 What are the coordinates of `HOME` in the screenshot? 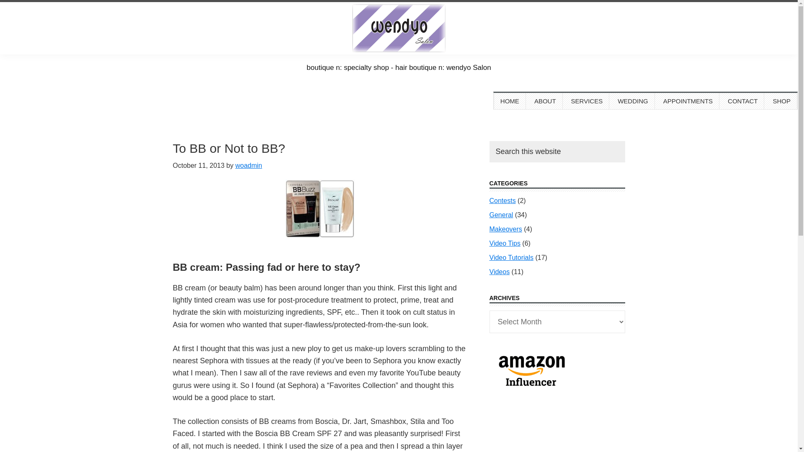 It's located at (509, 101).